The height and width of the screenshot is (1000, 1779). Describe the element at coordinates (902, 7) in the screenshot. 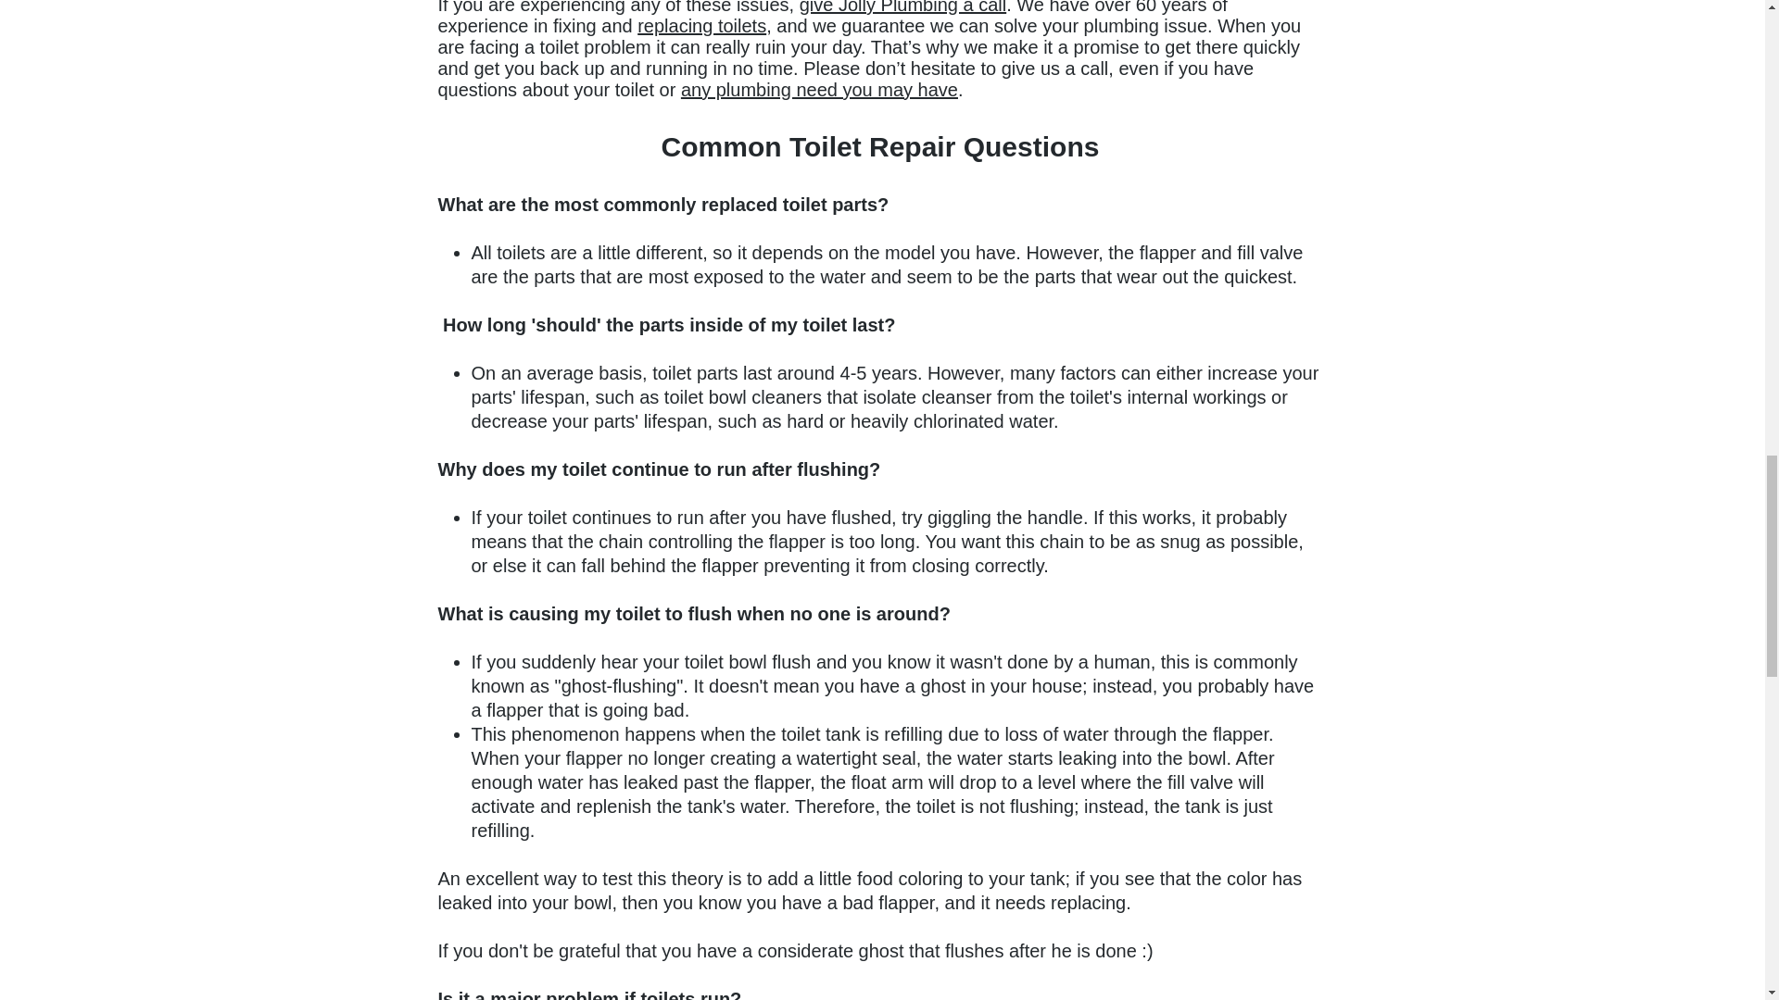

I see `give Jolly Plumbing a call` at that location.